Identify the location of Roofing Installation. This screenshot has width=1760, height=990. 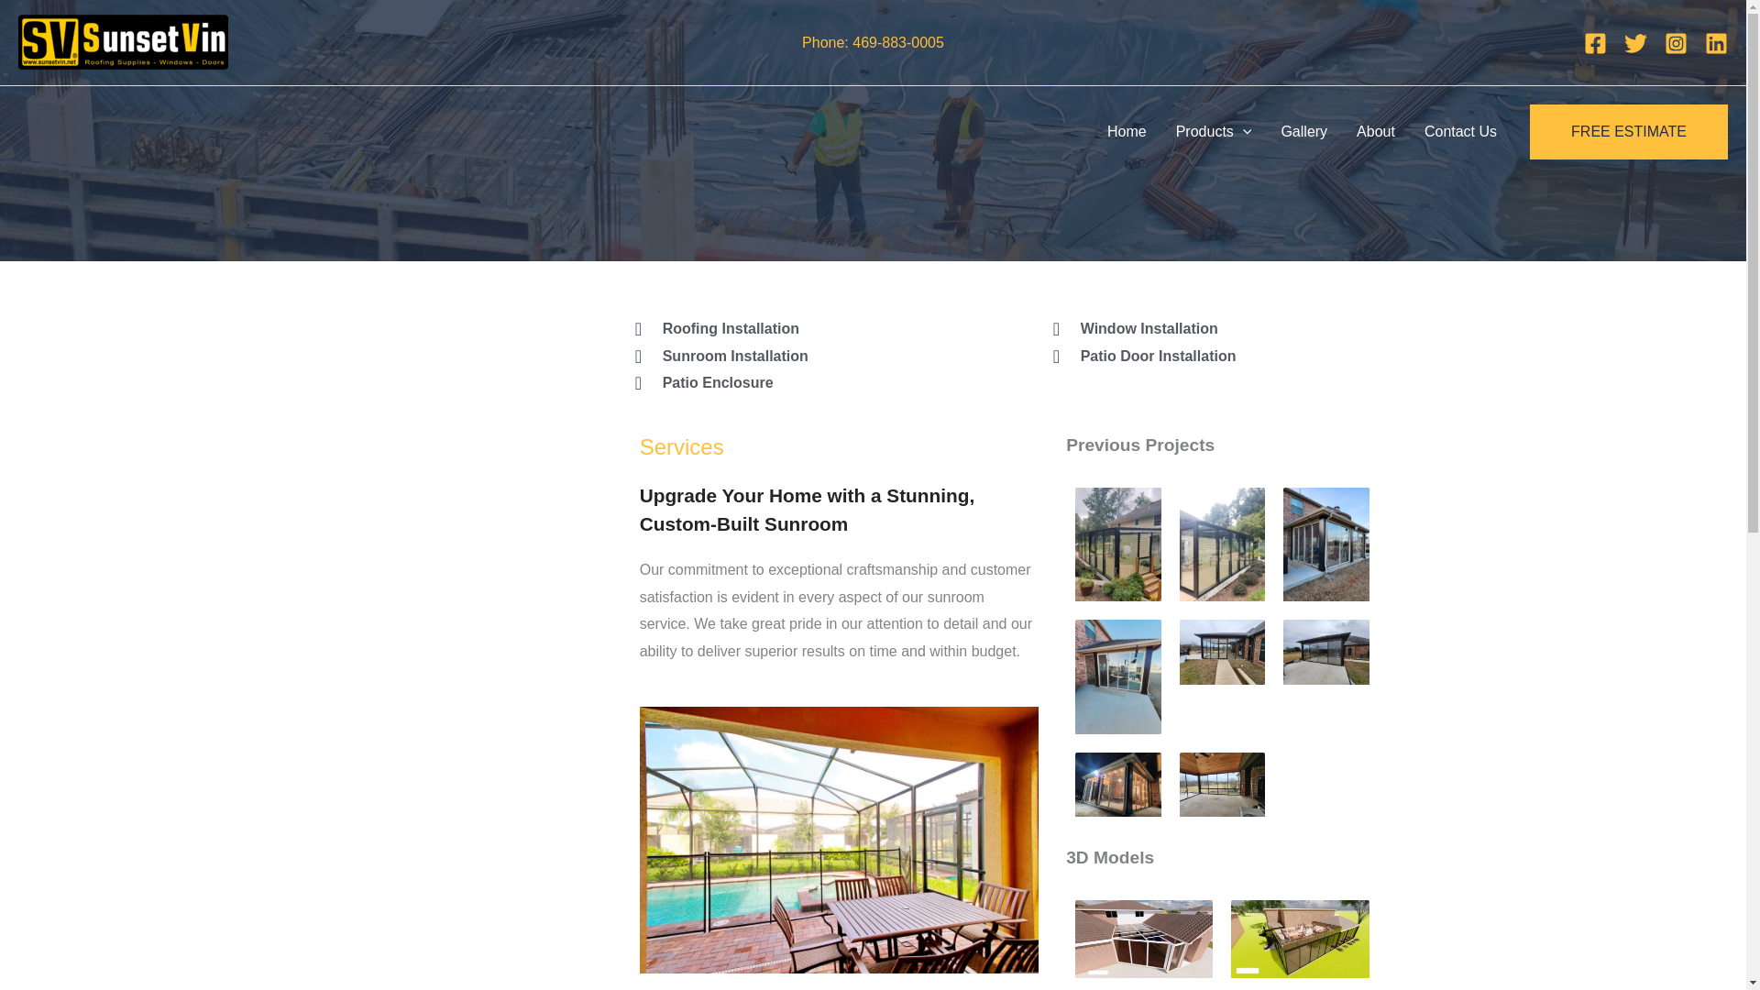
(822, 328).